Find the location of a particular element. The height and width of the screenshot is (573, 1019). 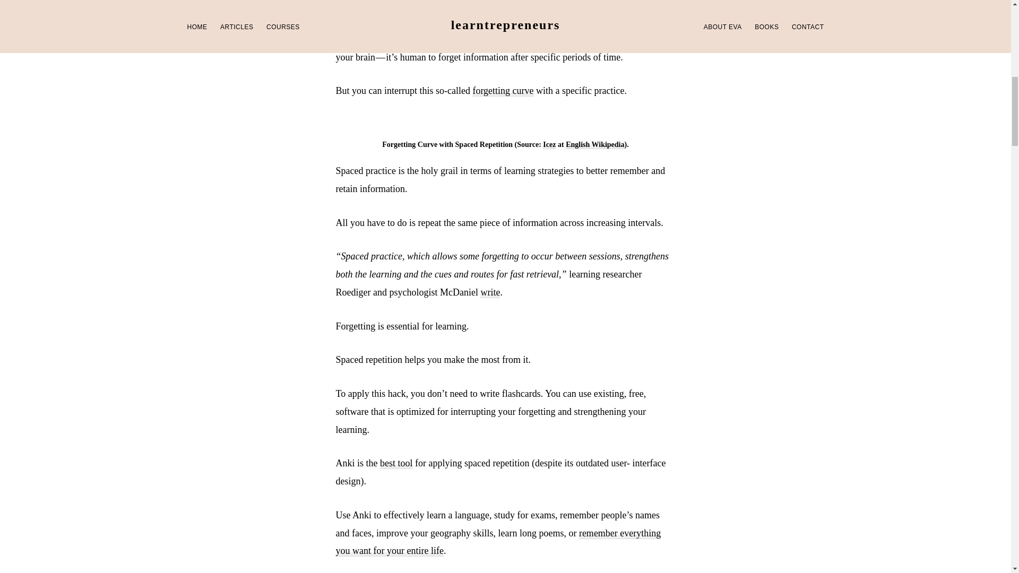

English Wikipedia is located at coordinates (594, 144).